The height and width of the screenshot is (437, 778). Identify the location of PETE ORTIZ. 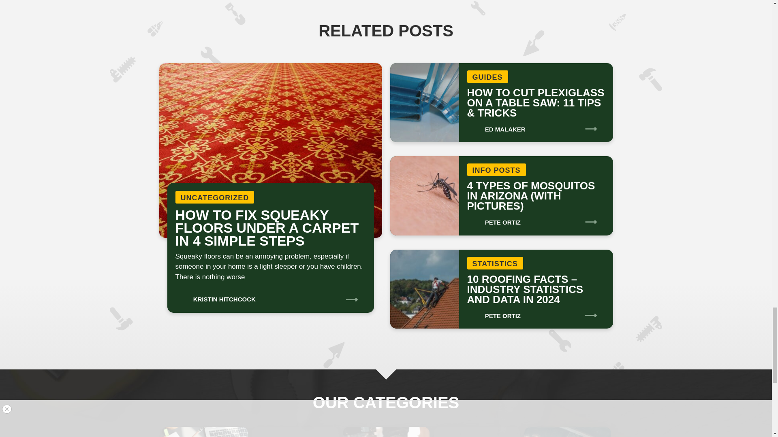
(494, 219).